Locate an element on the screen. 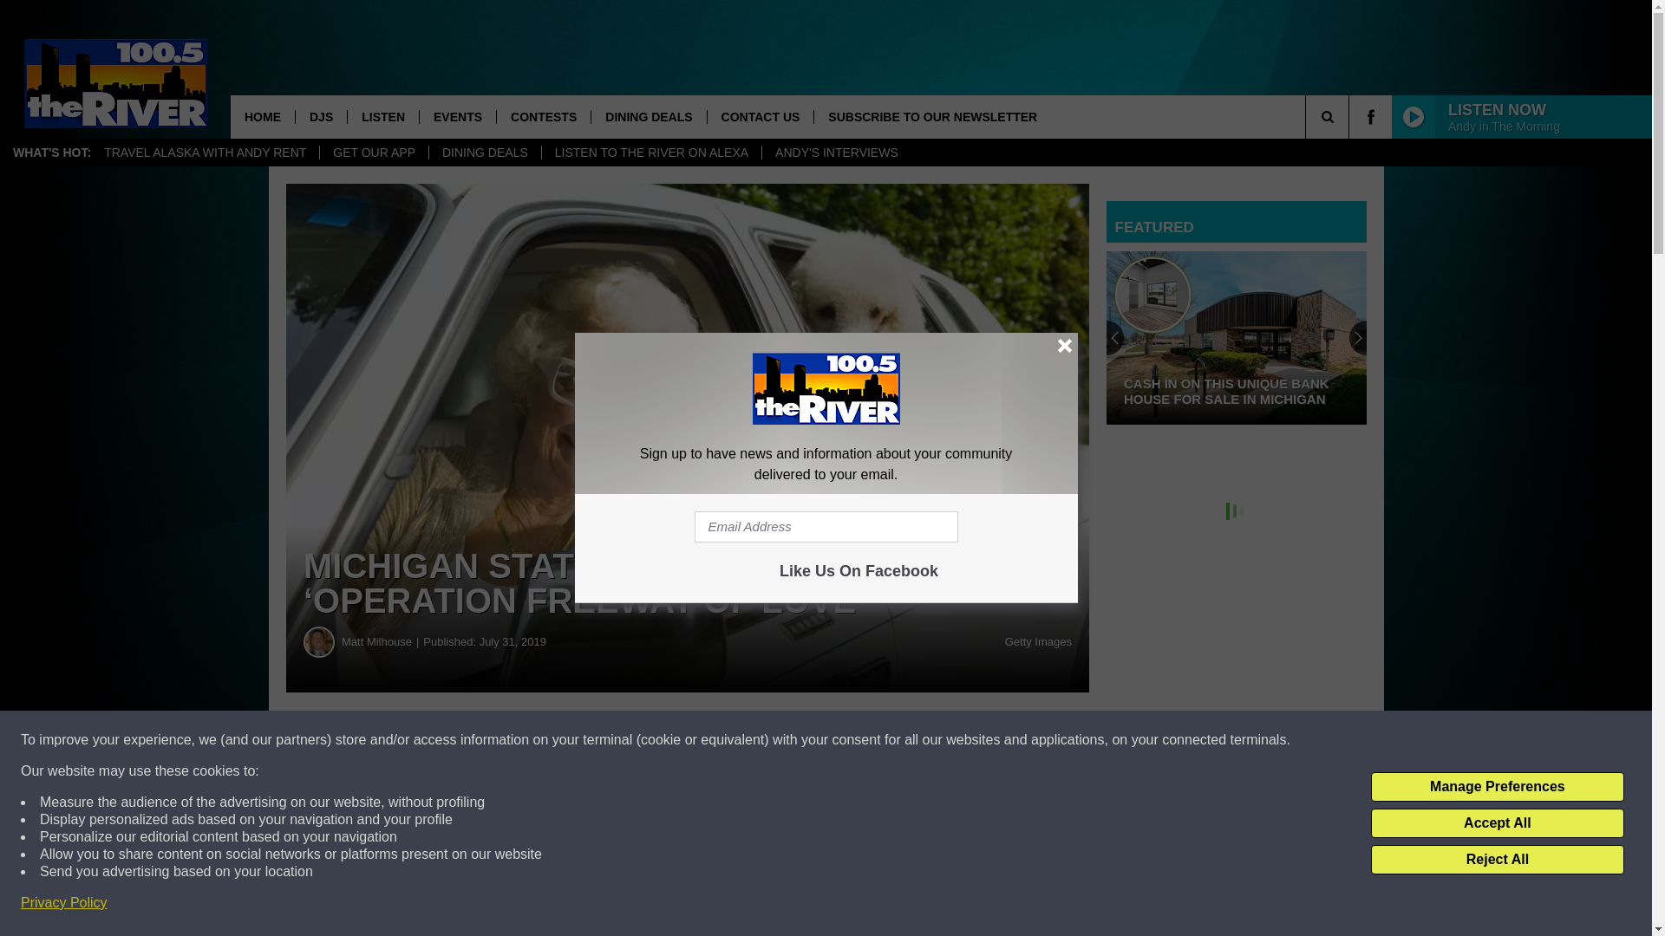 This screenshot has height=936, width=1665. Email Address is located at coordinates (826, 527).